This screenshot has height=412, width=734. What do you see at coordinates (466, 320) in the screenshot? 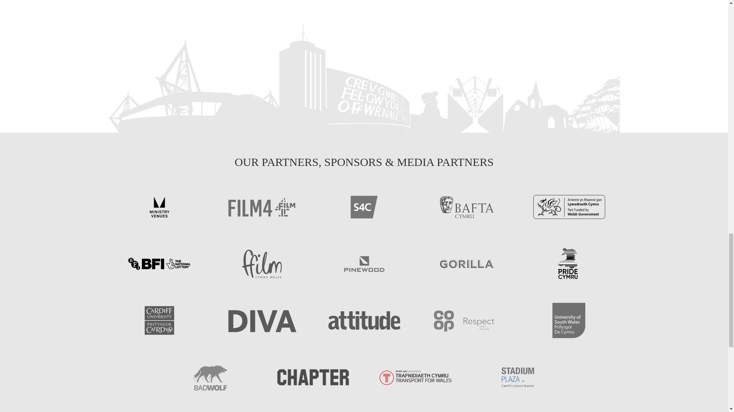
I see `Co-op` at bounding box center [466, 320].